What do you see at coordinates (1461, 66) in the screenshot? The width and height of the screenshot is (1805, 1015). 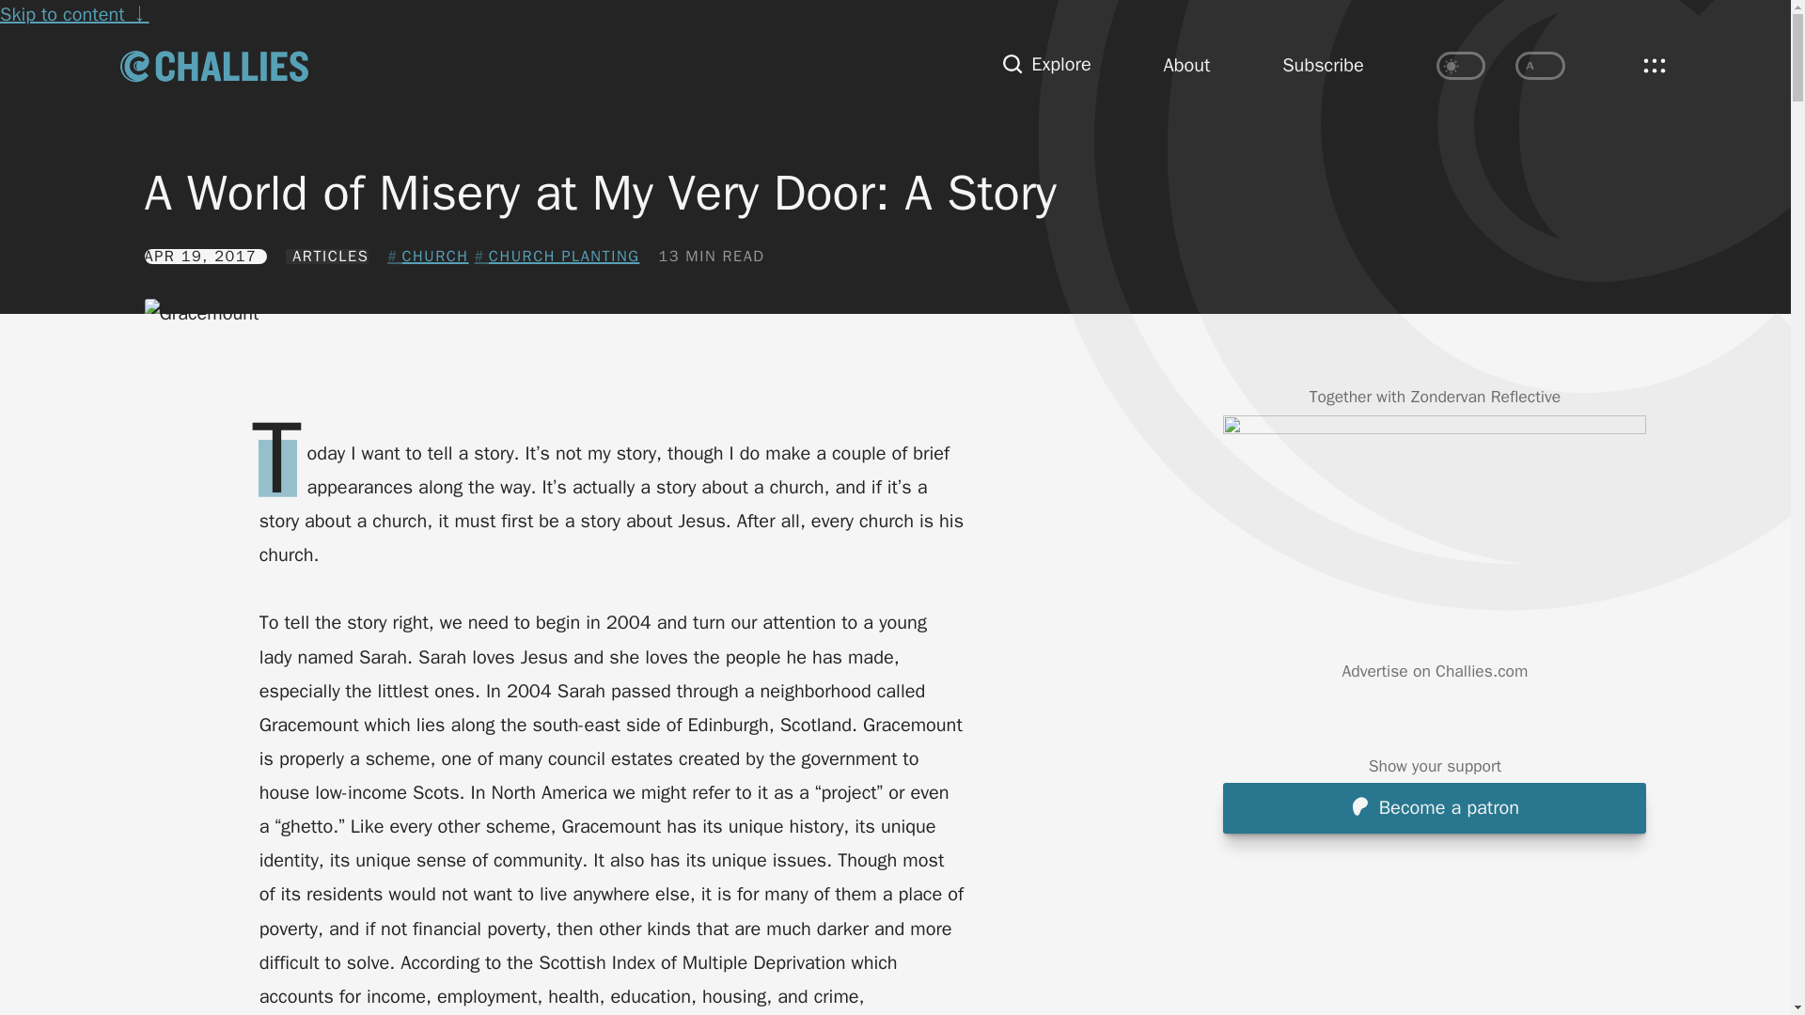 I see `on` at bounding box center [1461, 66].